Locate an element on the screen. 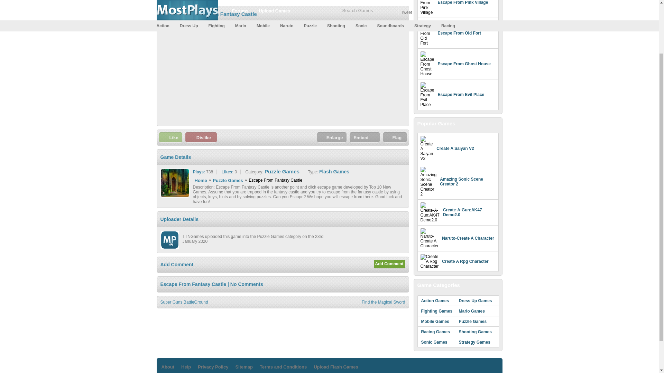 This screenshot has width=664, height=373. Enlarge is located at coordinates (332, 137).